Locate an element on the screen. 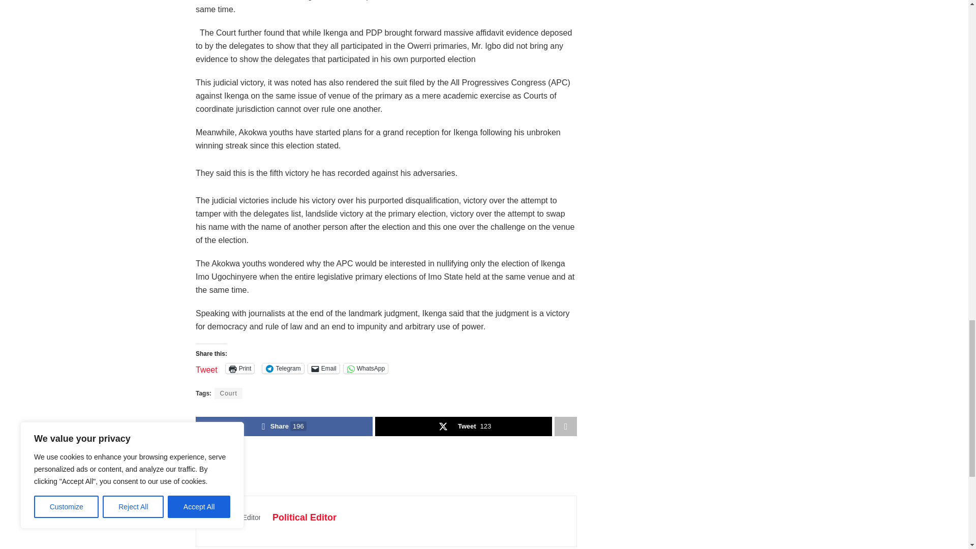 This screenshot has height=549, width=976. Click to print is located at coordinates (240, 368).